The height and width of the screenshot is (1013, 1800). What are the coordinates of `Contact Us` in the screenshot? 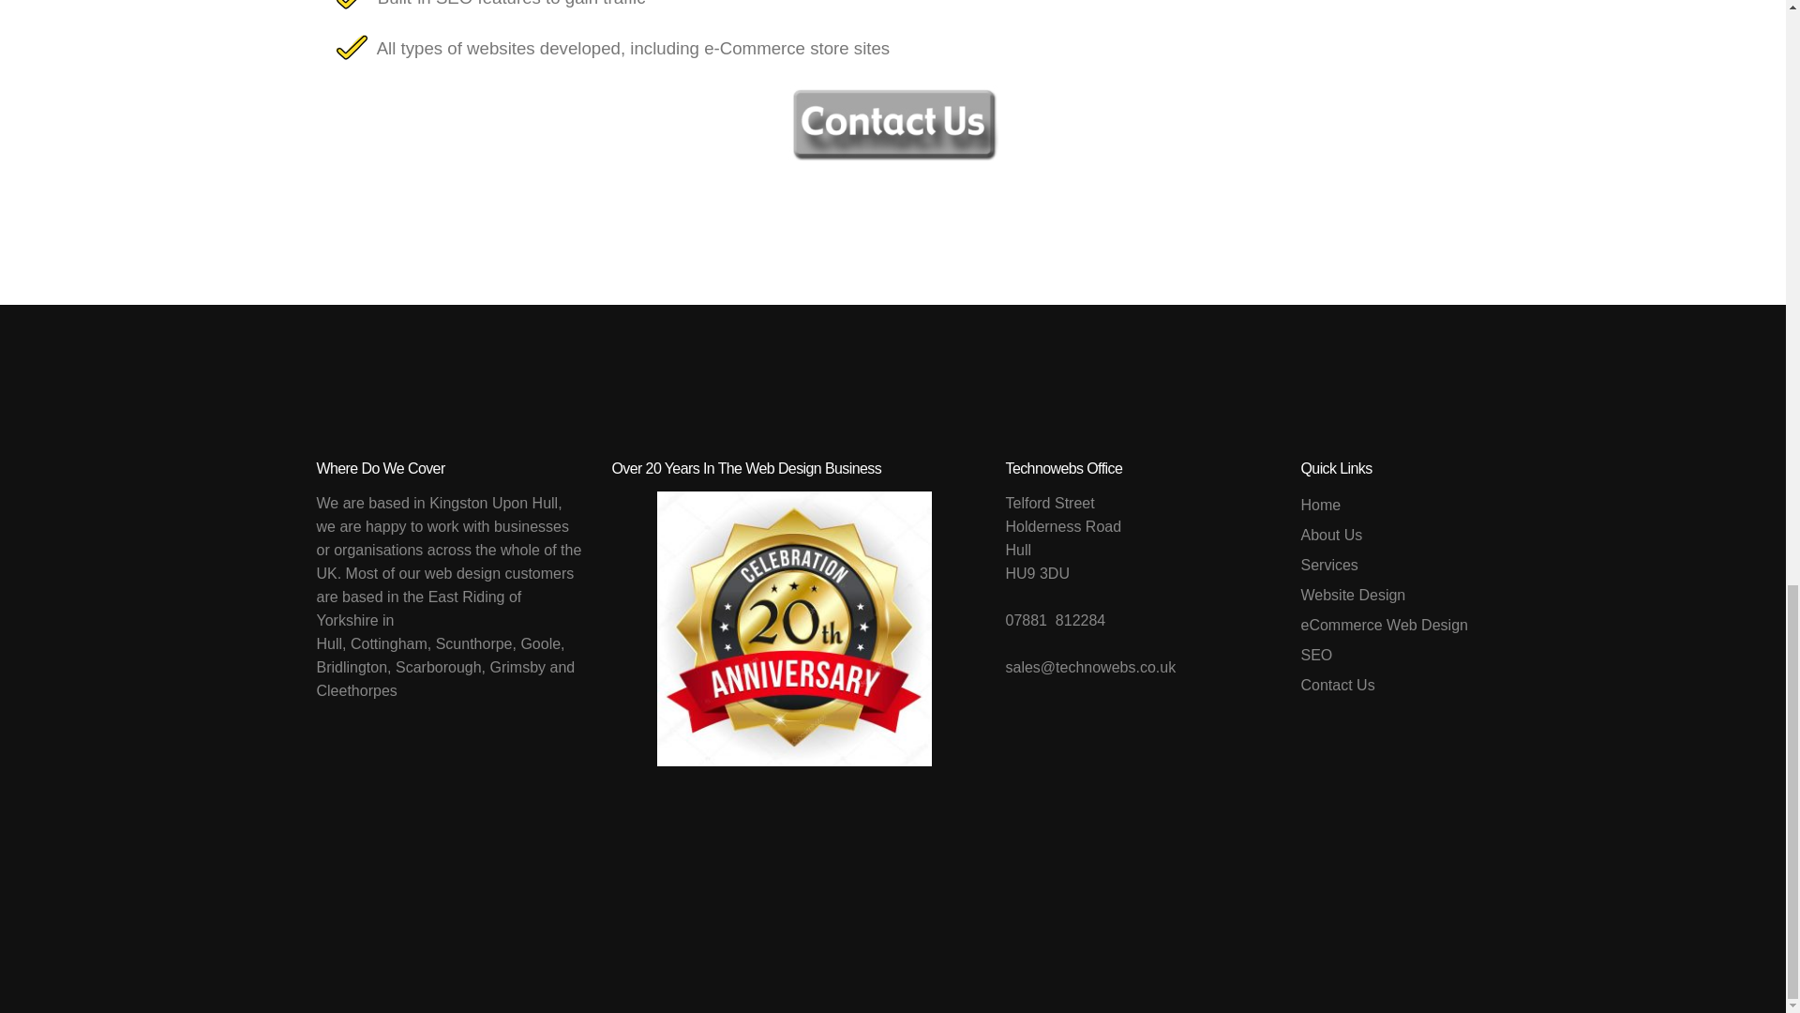 It's located at (1384, 686).